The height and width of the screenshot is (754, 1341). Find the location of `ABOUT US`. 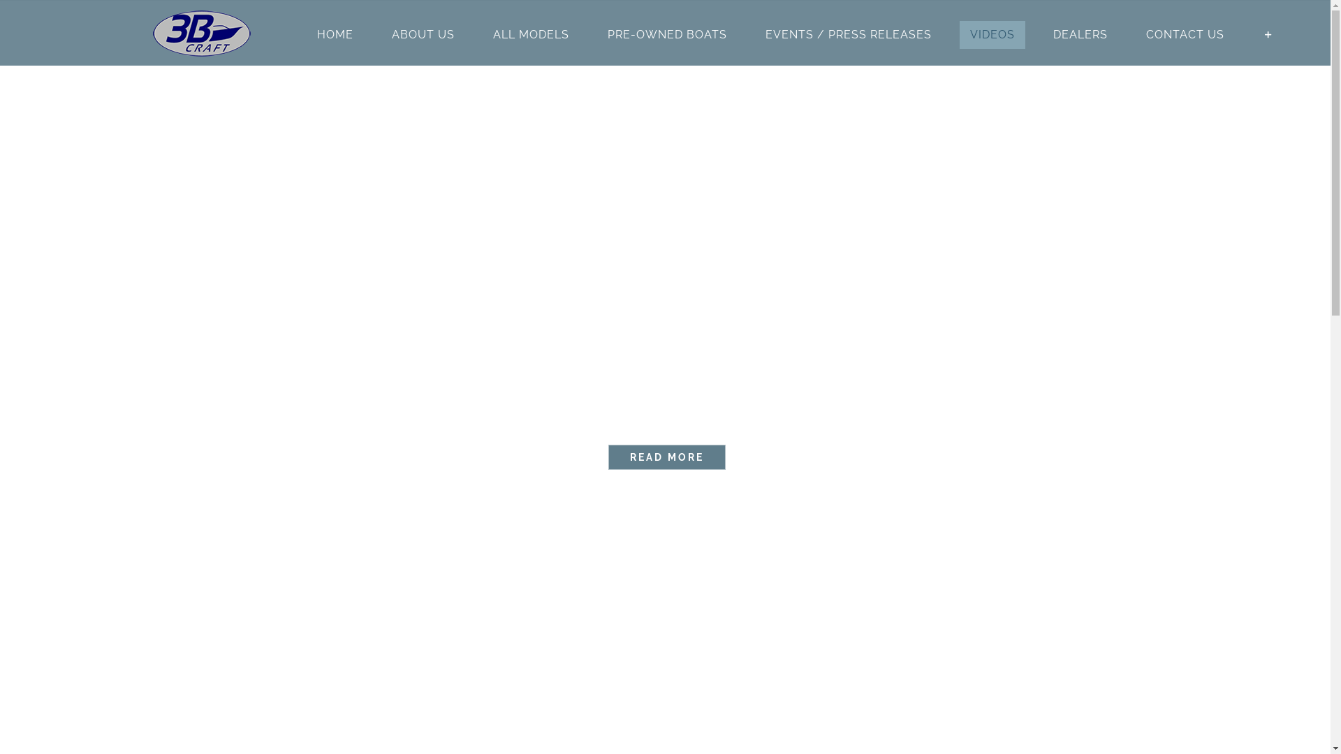

ABOUT US is located at coordinates (423, 35).